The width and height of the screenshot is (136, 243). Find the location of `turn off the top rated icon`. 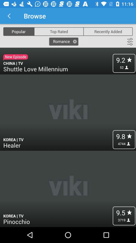

turn off the top rated icon is located at coordinates (59, 31).